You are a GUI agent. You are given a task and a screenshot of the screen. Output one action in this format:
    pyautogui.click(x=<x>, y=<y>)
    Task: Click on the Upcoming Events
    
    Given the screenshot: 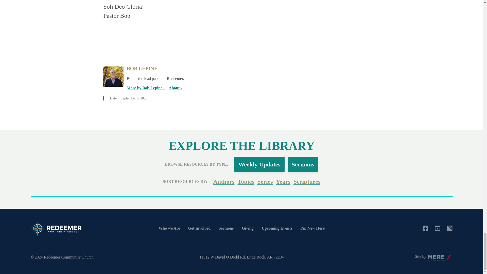 What is the action you would take?
    pyautogui.click(x=277, y=228)
    